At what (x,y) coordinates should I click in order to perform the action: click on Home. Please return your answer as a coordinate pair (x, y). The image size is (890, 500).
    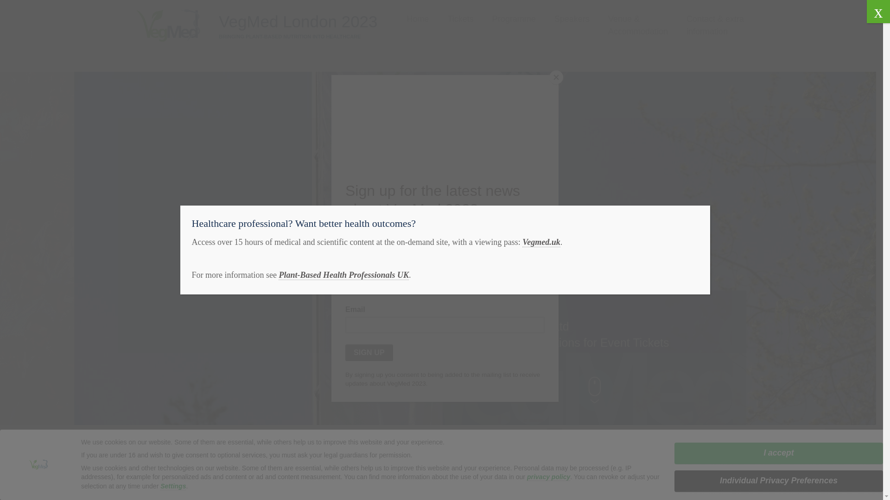
    Looking at the image, I should click on (418, 19).